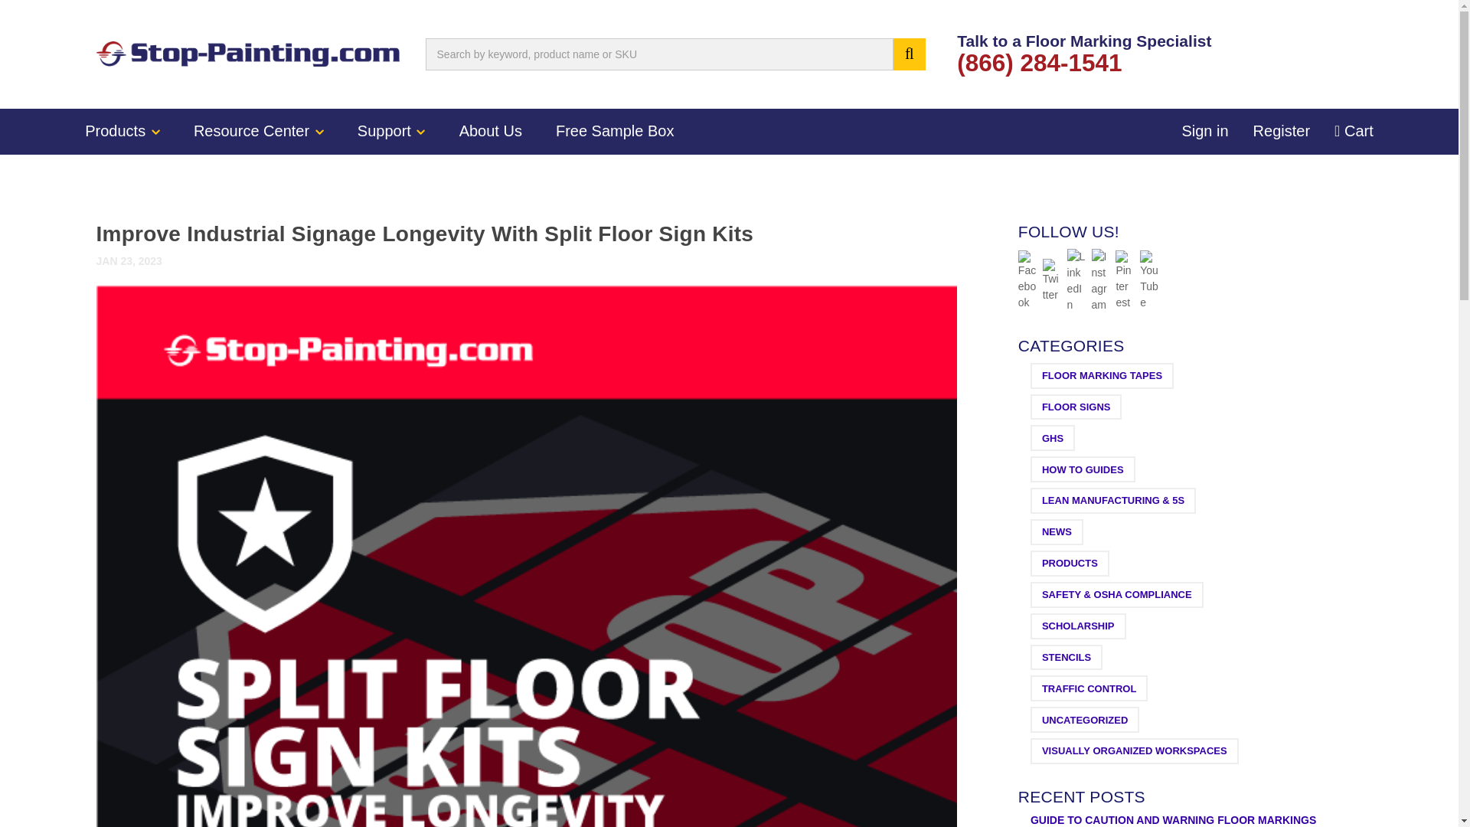  I want to click on InSite Solutions LLC, so click(248, 54).